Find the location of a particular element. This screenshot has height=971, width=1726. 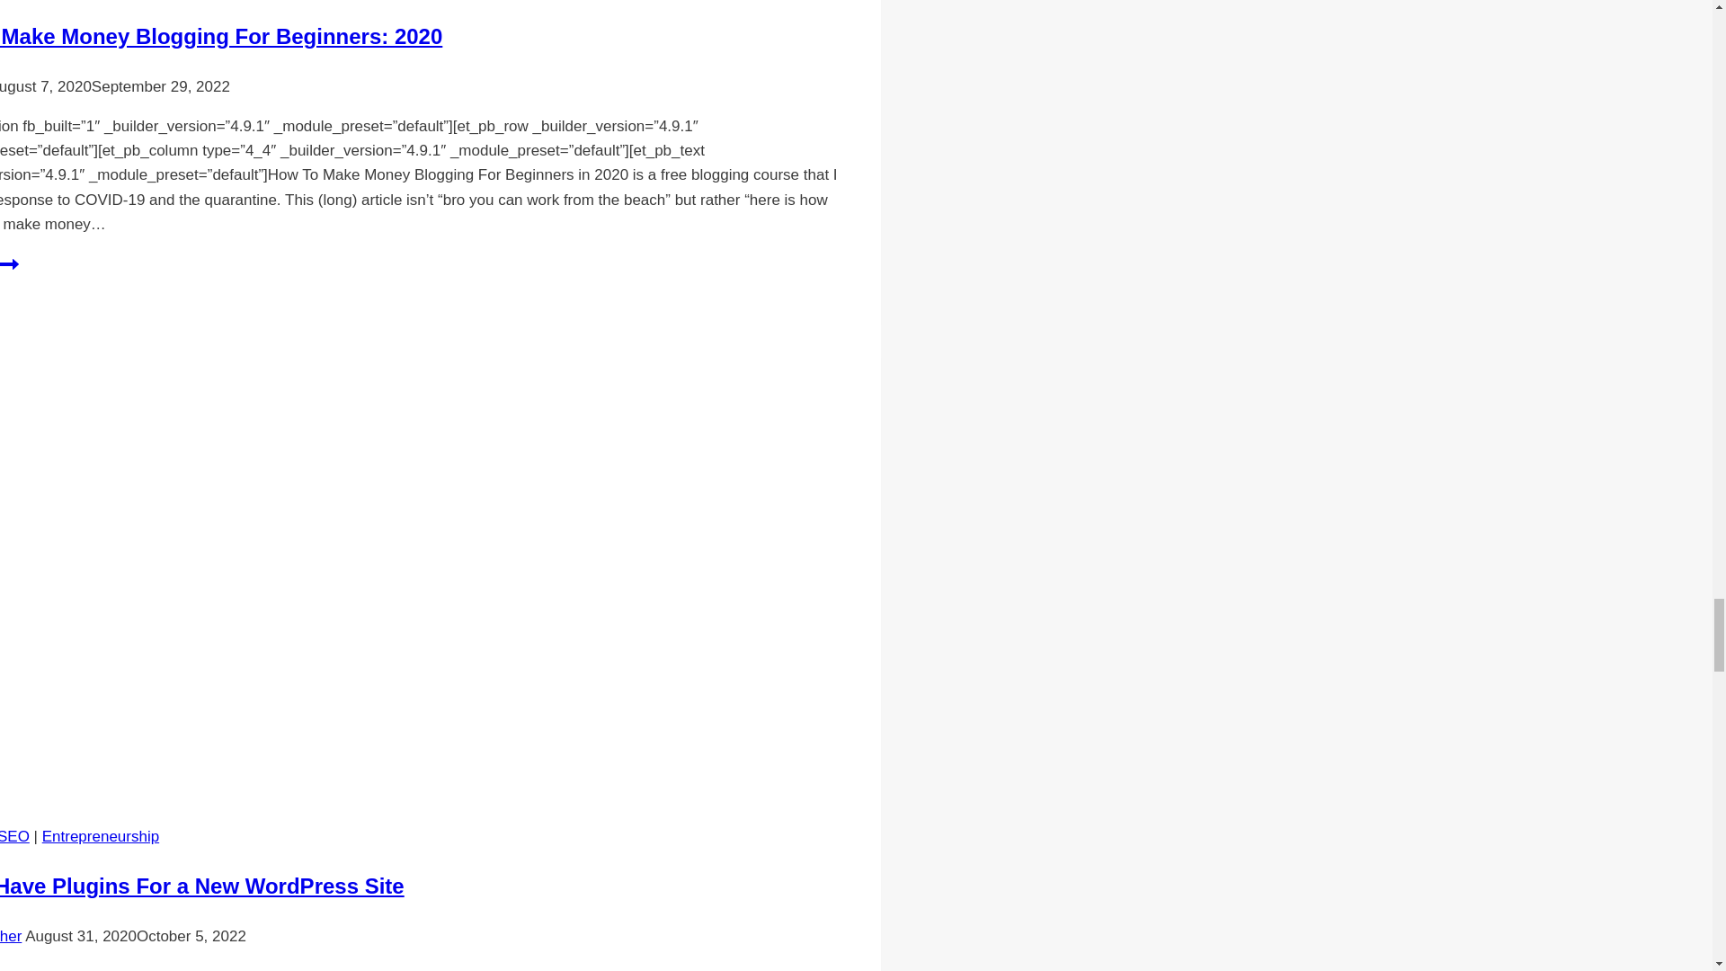

Continue is located at coordinates (9, 263).